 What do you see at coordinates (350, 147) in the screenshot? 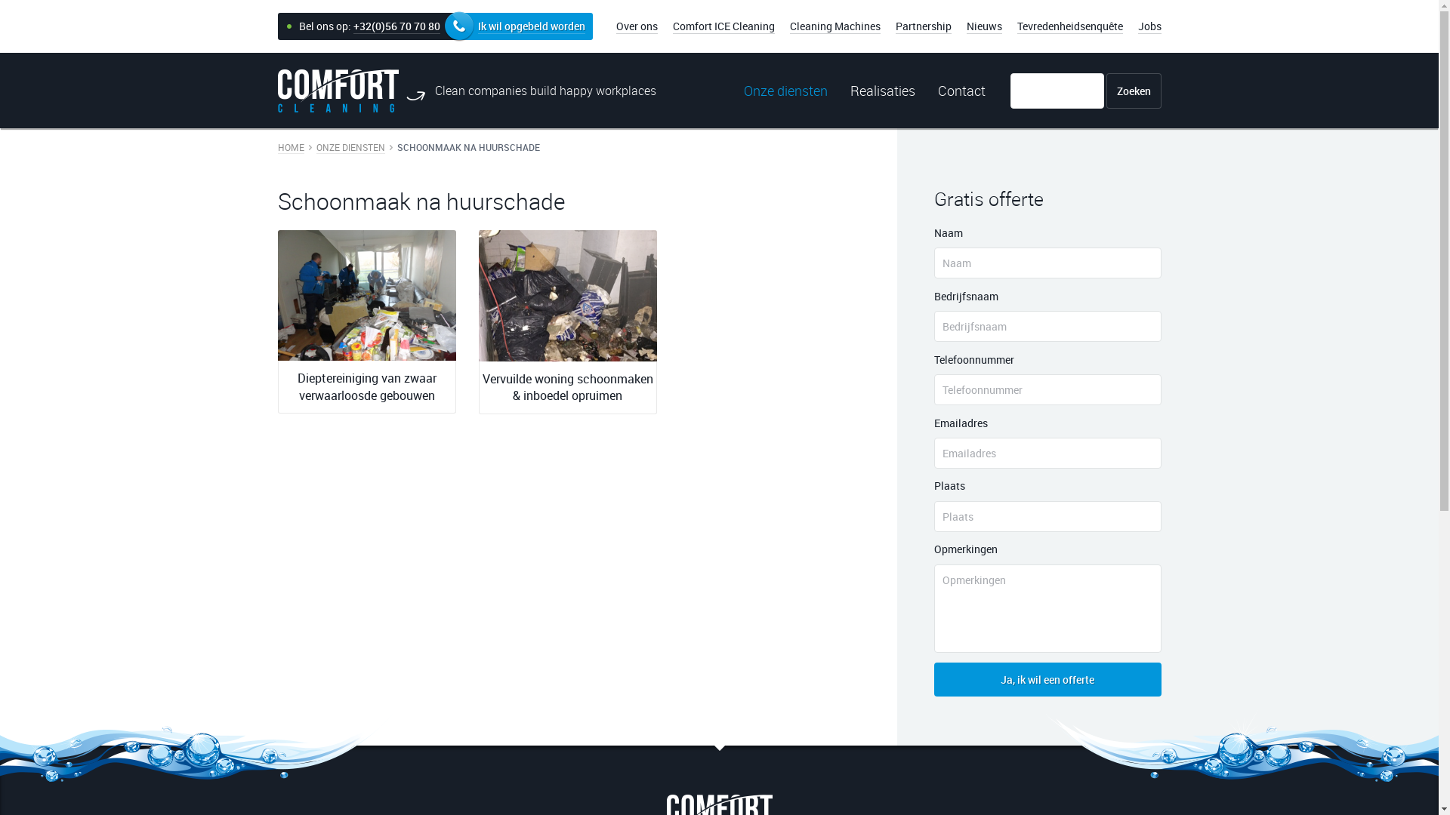
I see `ONZE DIENSTEN` at bounding box center [350, 147].